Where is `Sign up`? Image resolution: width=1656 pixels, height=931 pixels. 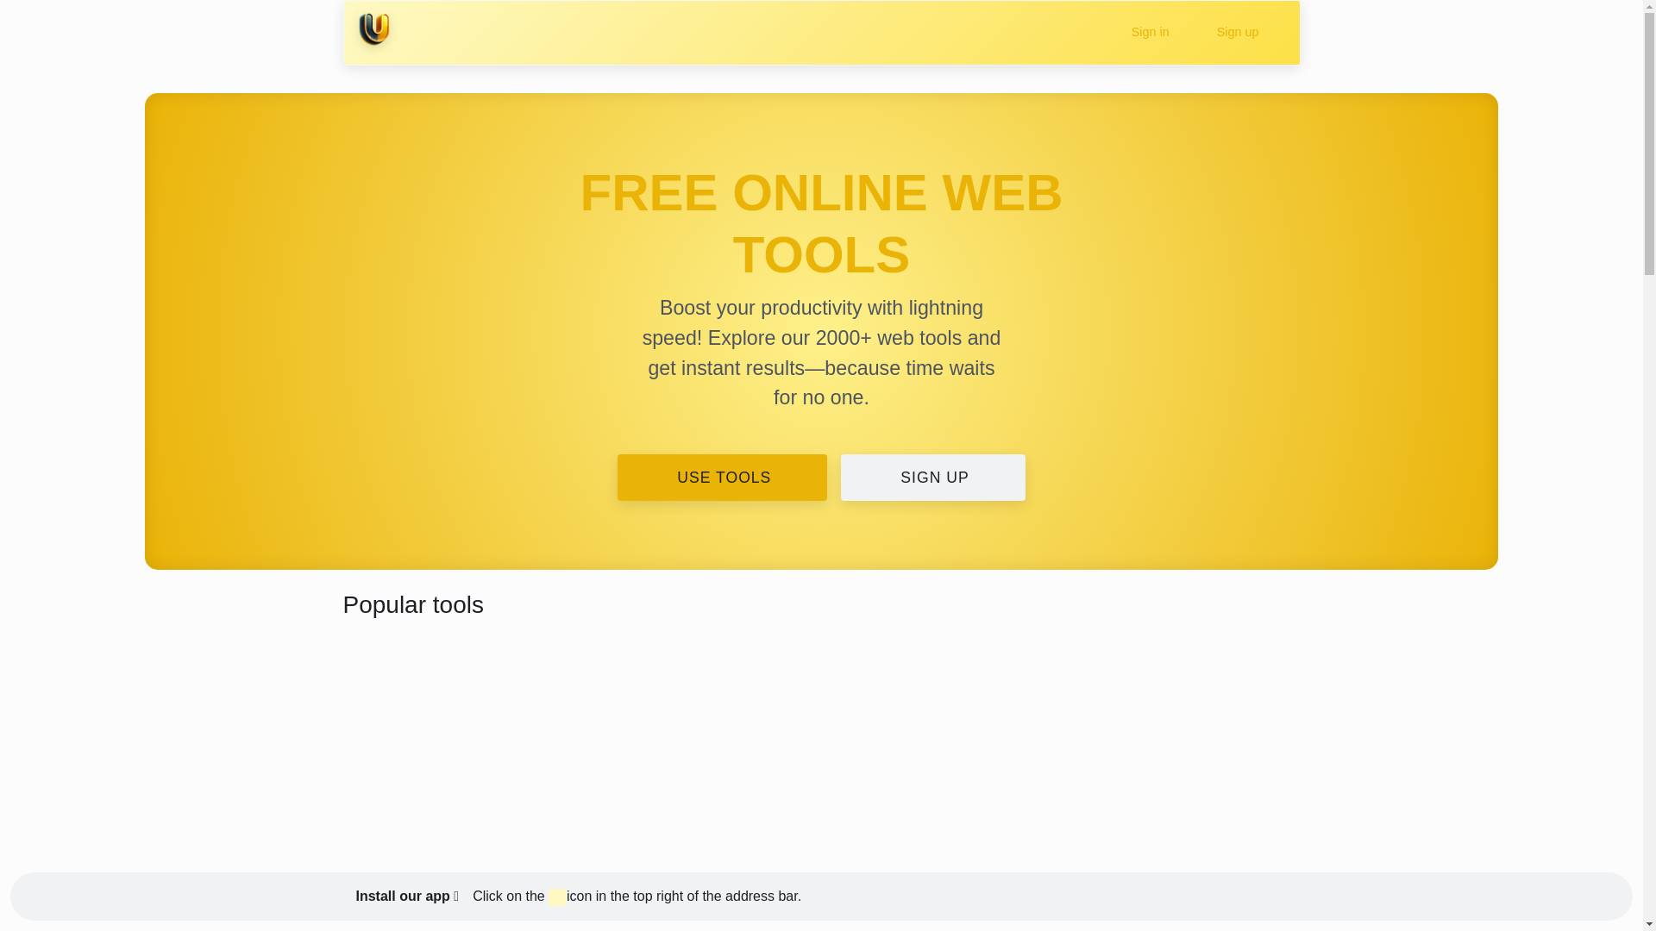 Sign up is located at coordinates (1234, 33).